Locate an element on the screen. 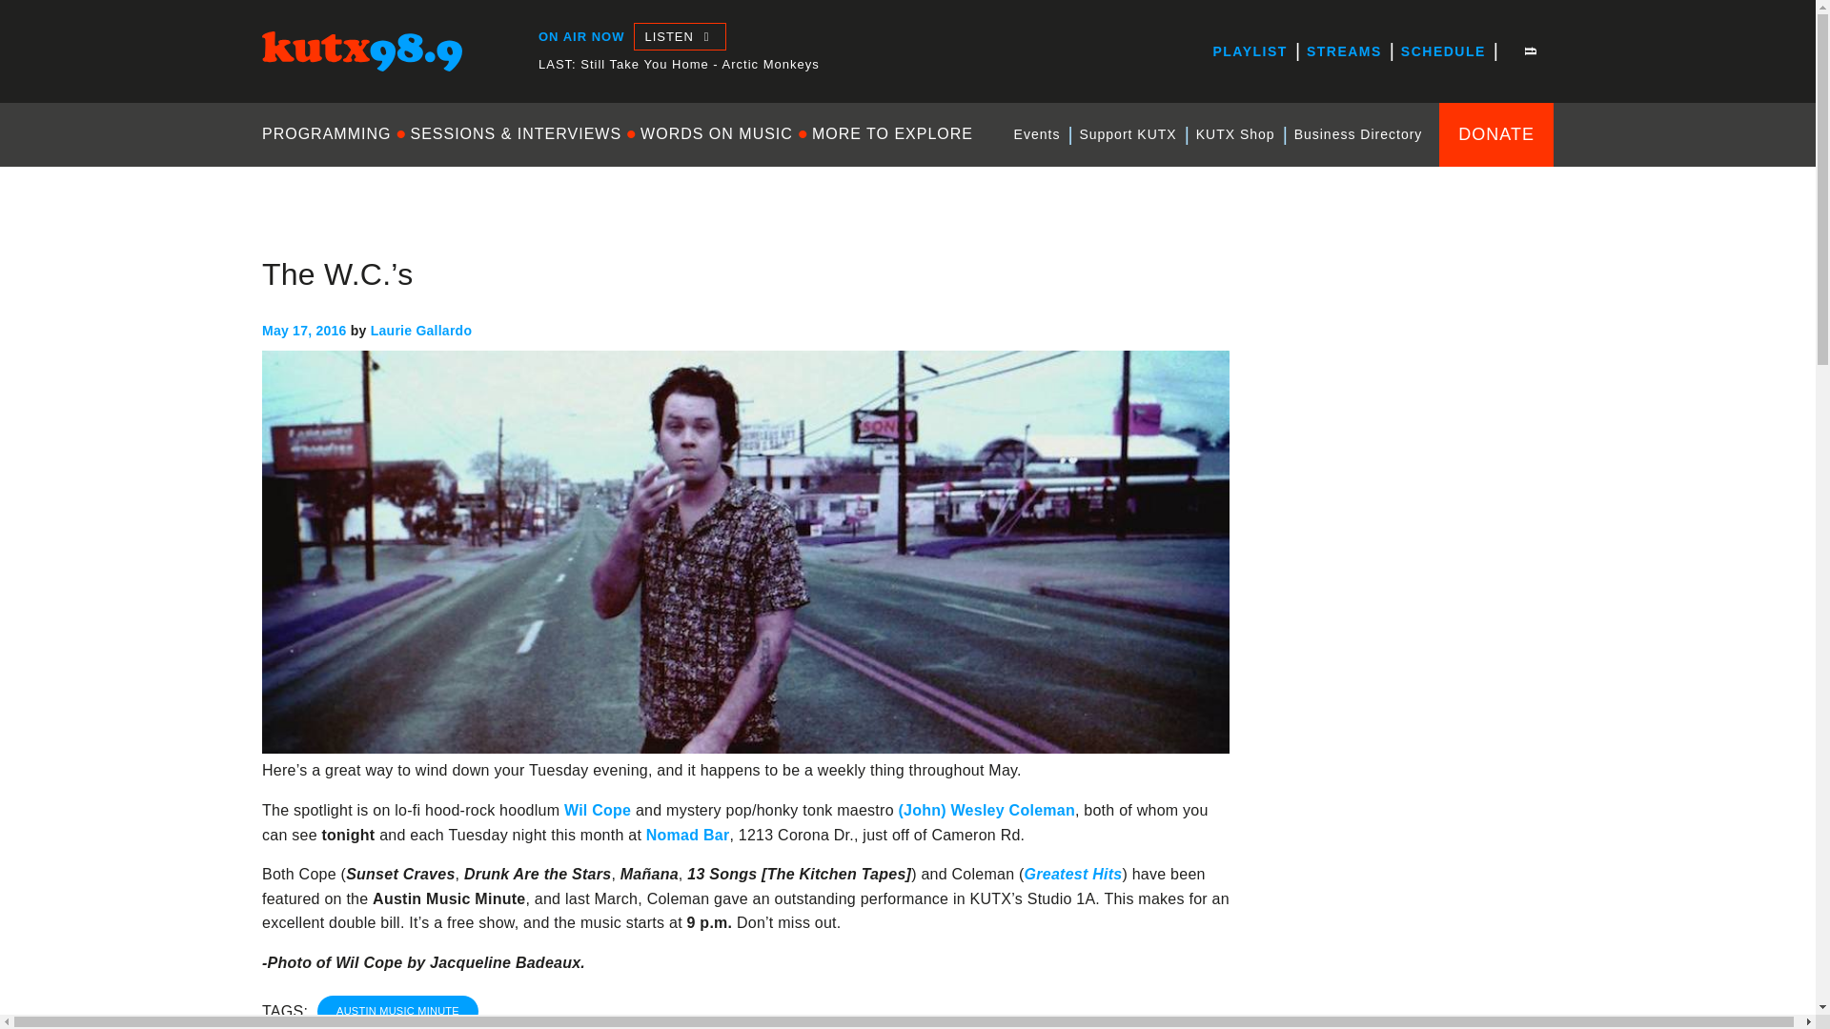 Image resolution: width=1830 pixels, height=1029 pixels. 3rd party ad content is located at coordinates (1411, 625).